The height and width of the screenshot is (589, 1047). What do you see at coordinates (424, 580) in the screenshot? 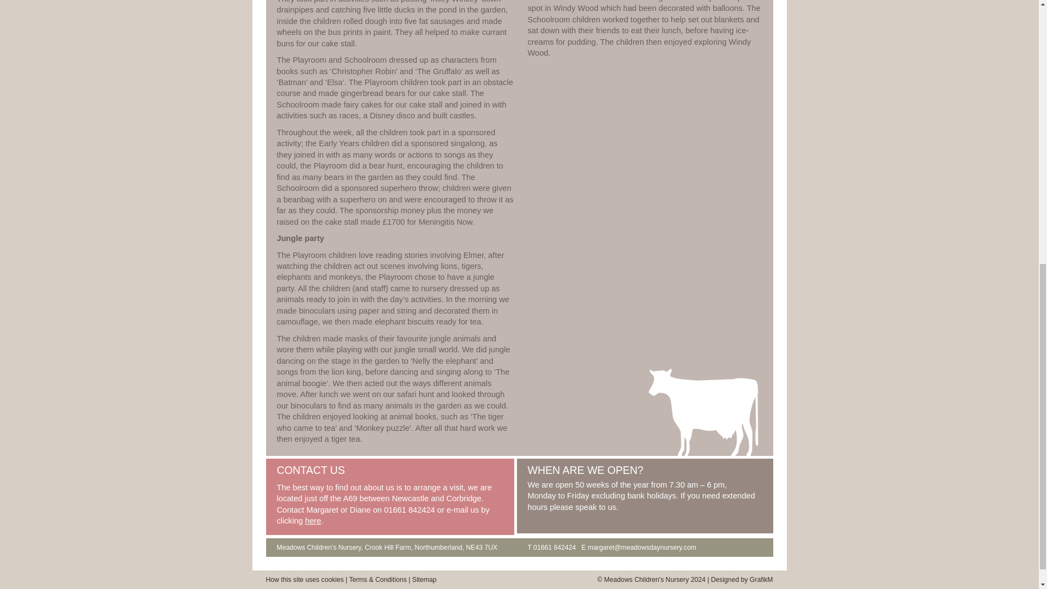
I see `Sitemap` at bounding box center [424, 580].